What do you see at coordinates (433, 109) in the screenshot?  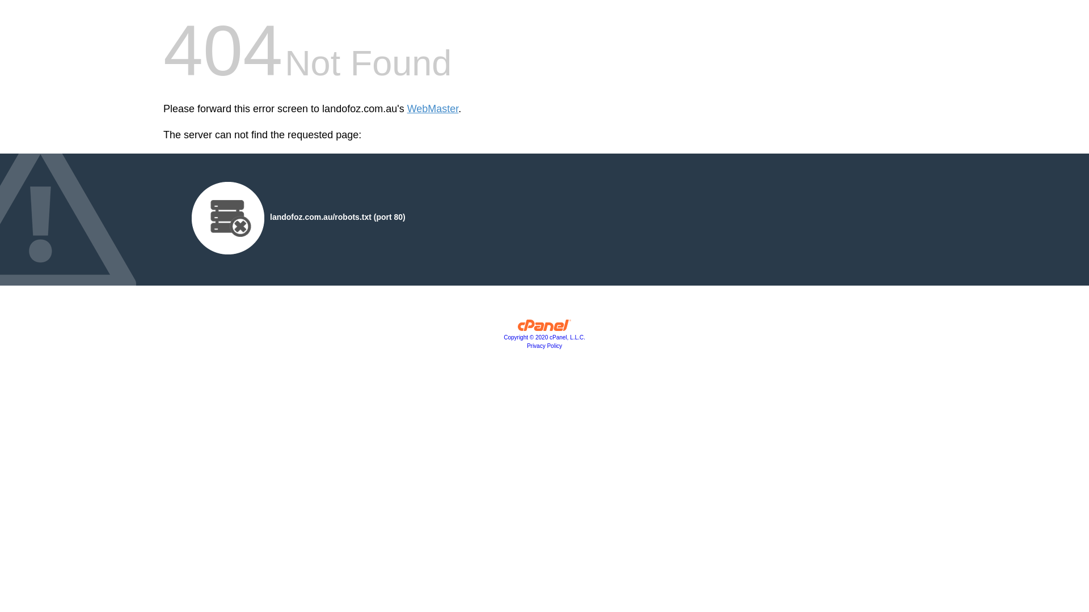 I see `WebMaster` at bounding box center [433, 109].